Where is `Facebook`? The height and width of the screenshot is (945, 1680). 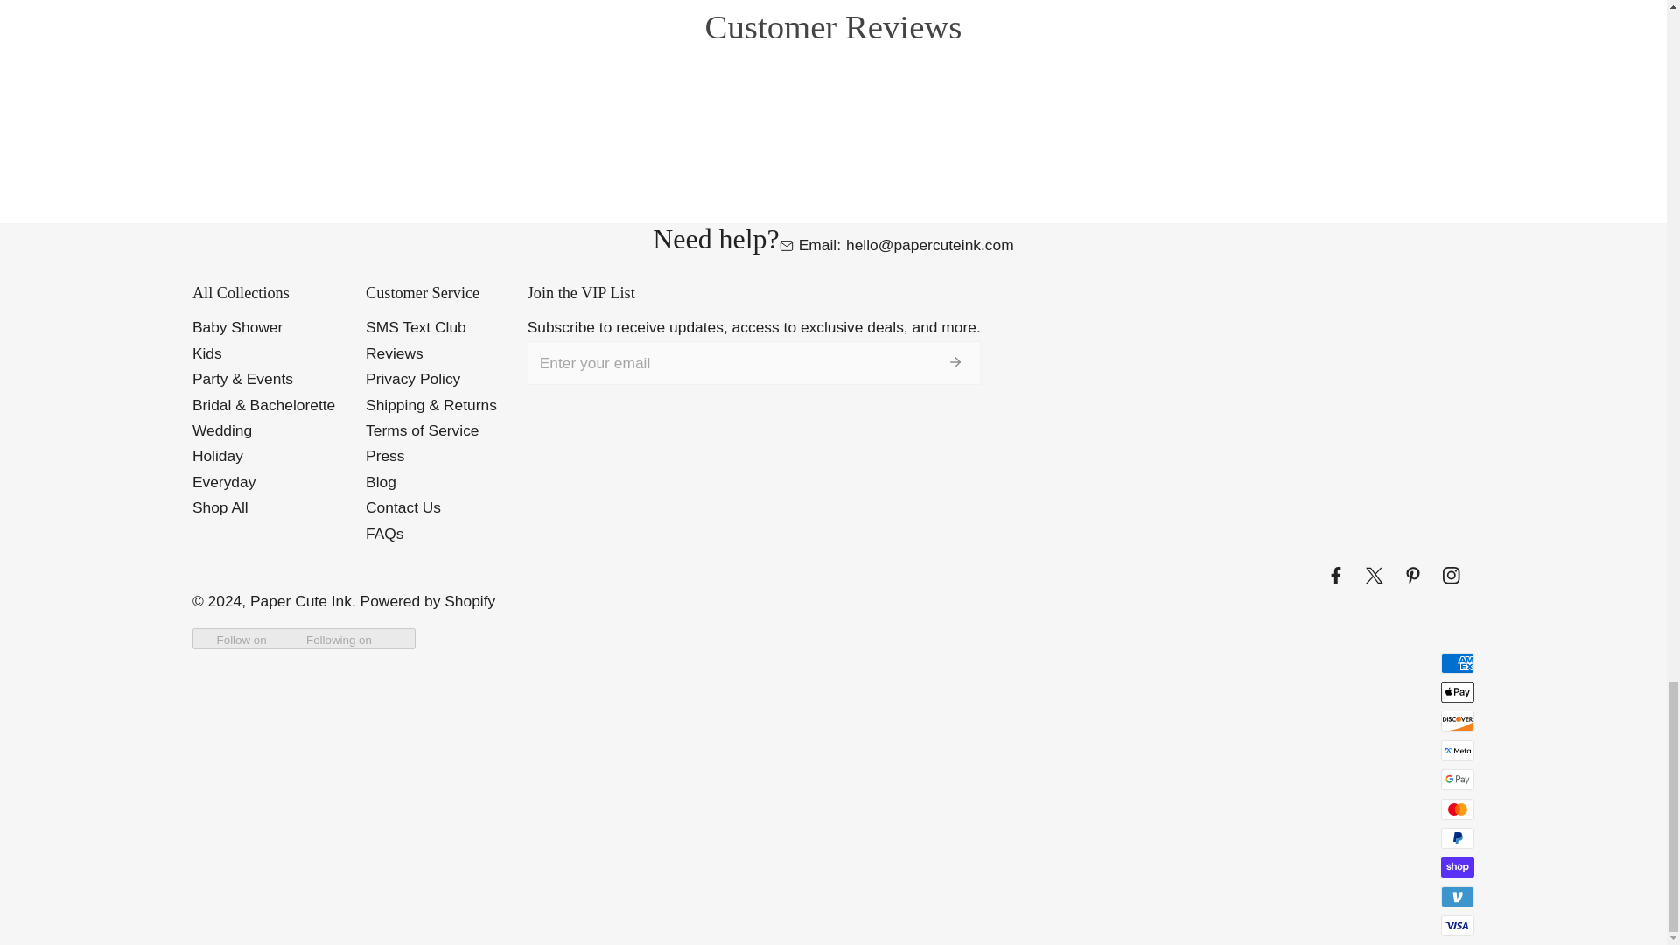 Facebook is located at coordinates (1340, 575).